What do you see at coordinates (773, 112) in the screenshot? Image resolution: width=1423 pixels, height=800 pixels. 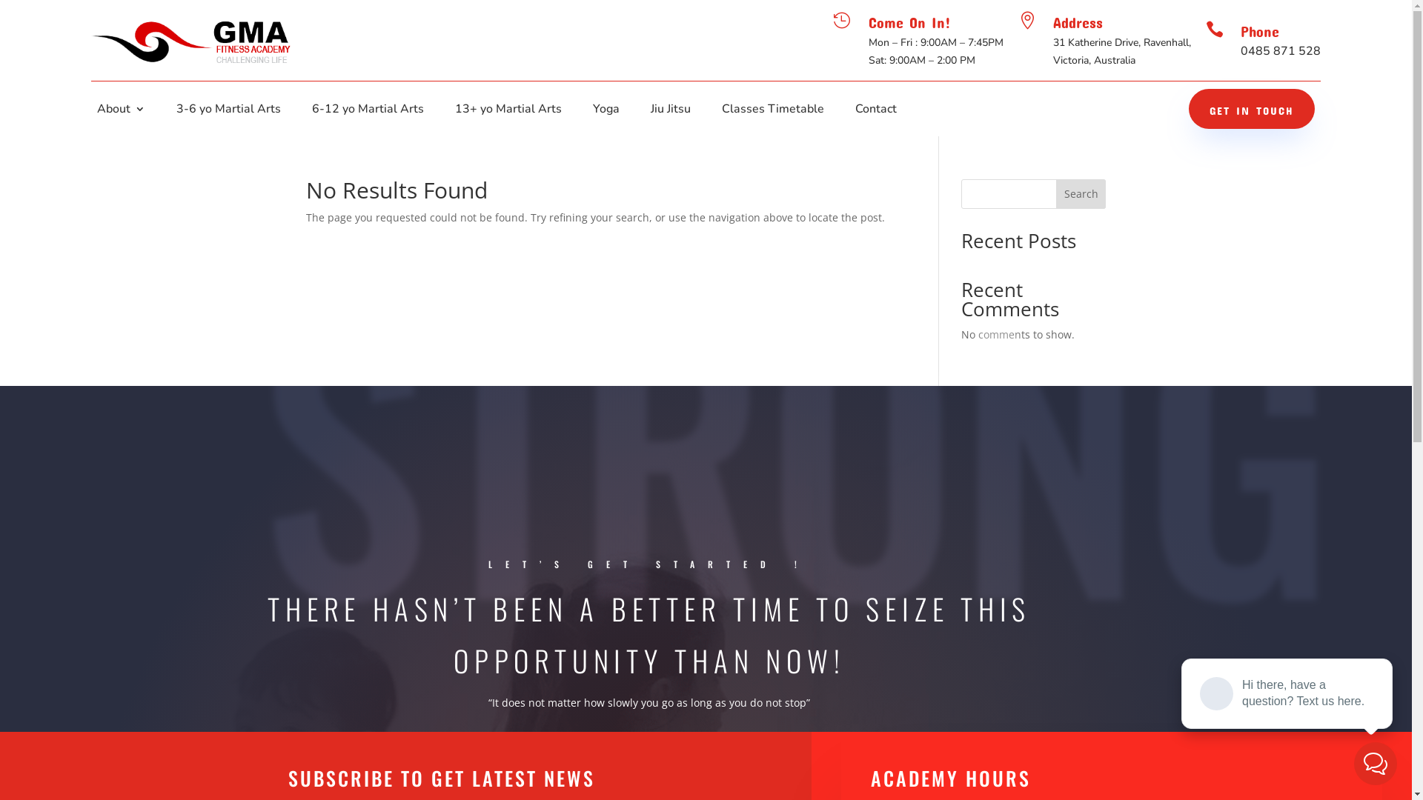 I see `Classes Timetable` at bounding box center [773, 112].